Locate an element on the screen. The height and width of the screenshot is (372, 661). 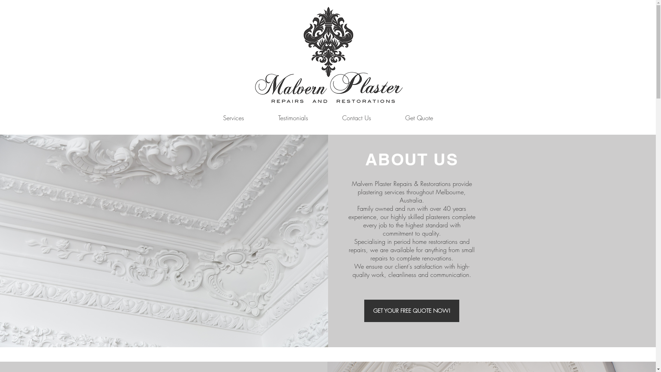
GET YOUR FREE QUOTE NOW! is located at coordinates (412, 311).